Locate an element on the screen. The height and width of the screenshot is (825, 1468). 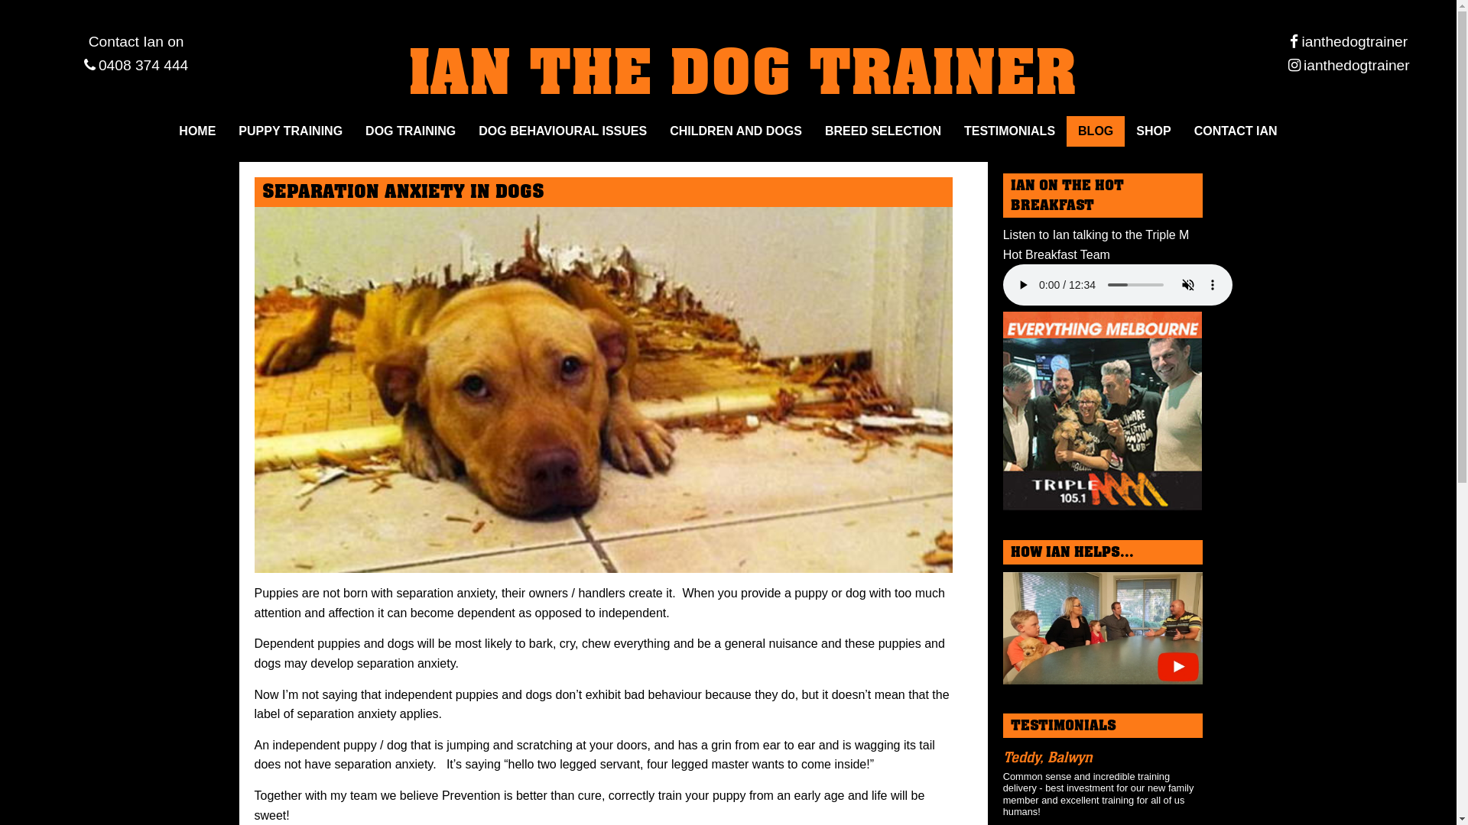
CONTACT IAN is located at coordinates (1236, 131).